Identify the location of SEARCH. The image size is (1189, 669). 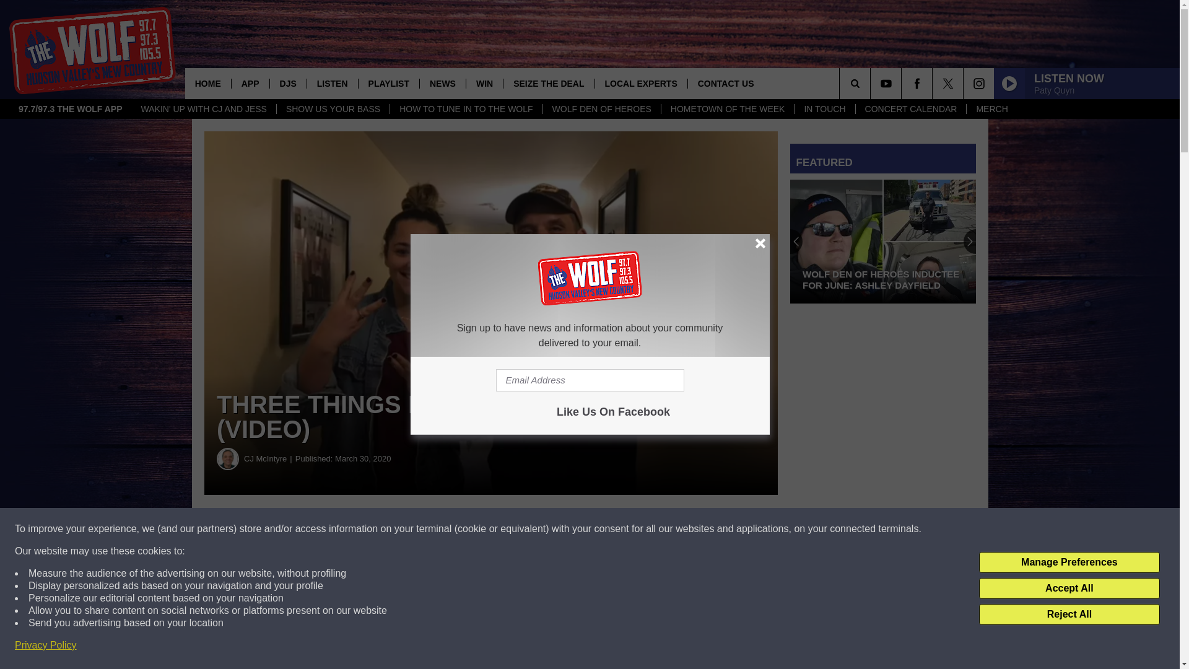
(872, 83).